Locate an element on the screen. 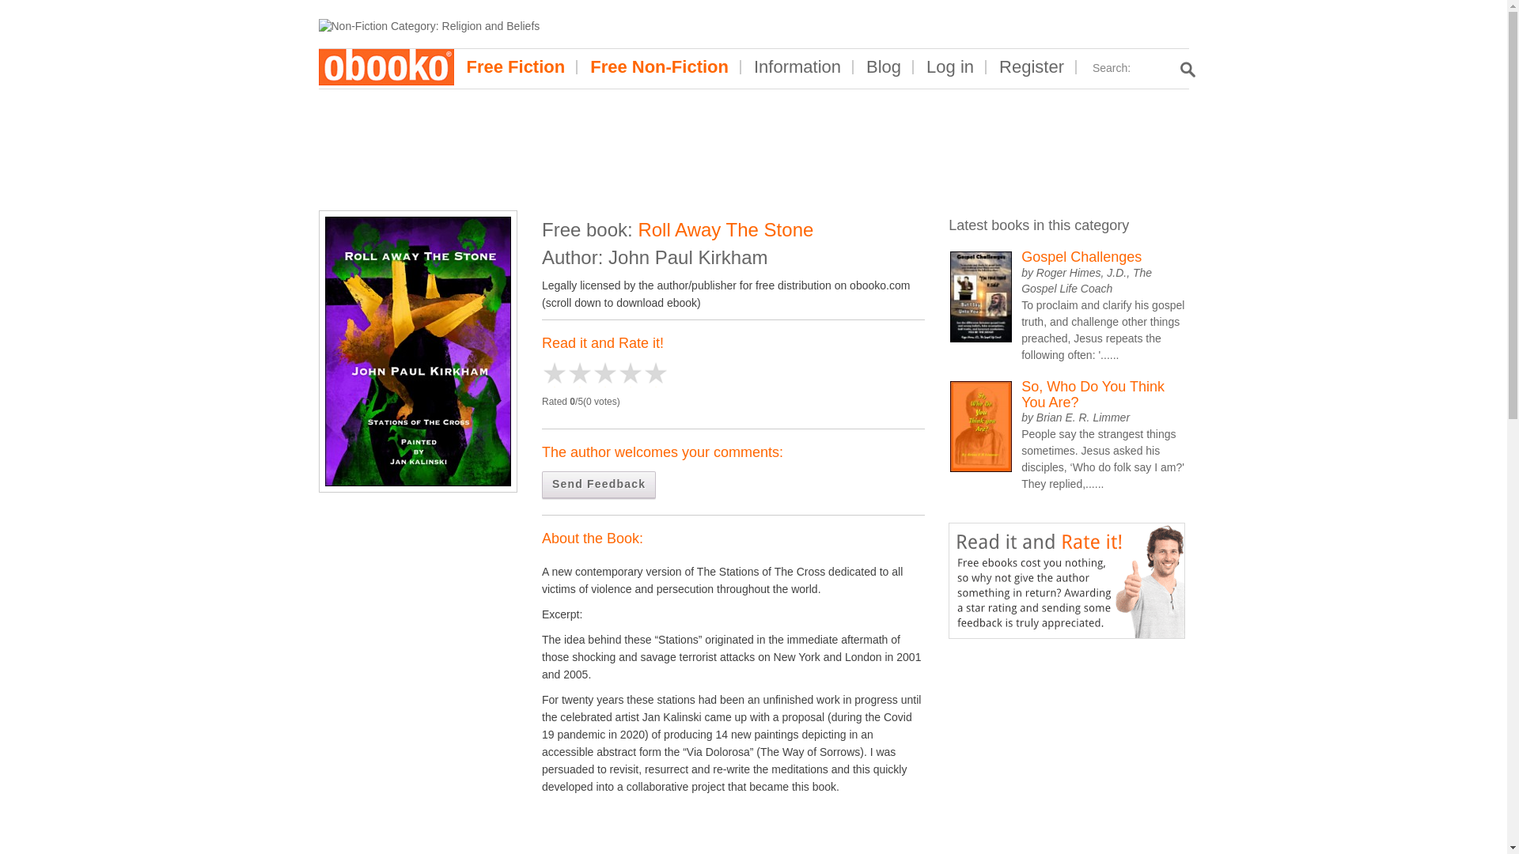  Information is located at coordinates (797, 66).